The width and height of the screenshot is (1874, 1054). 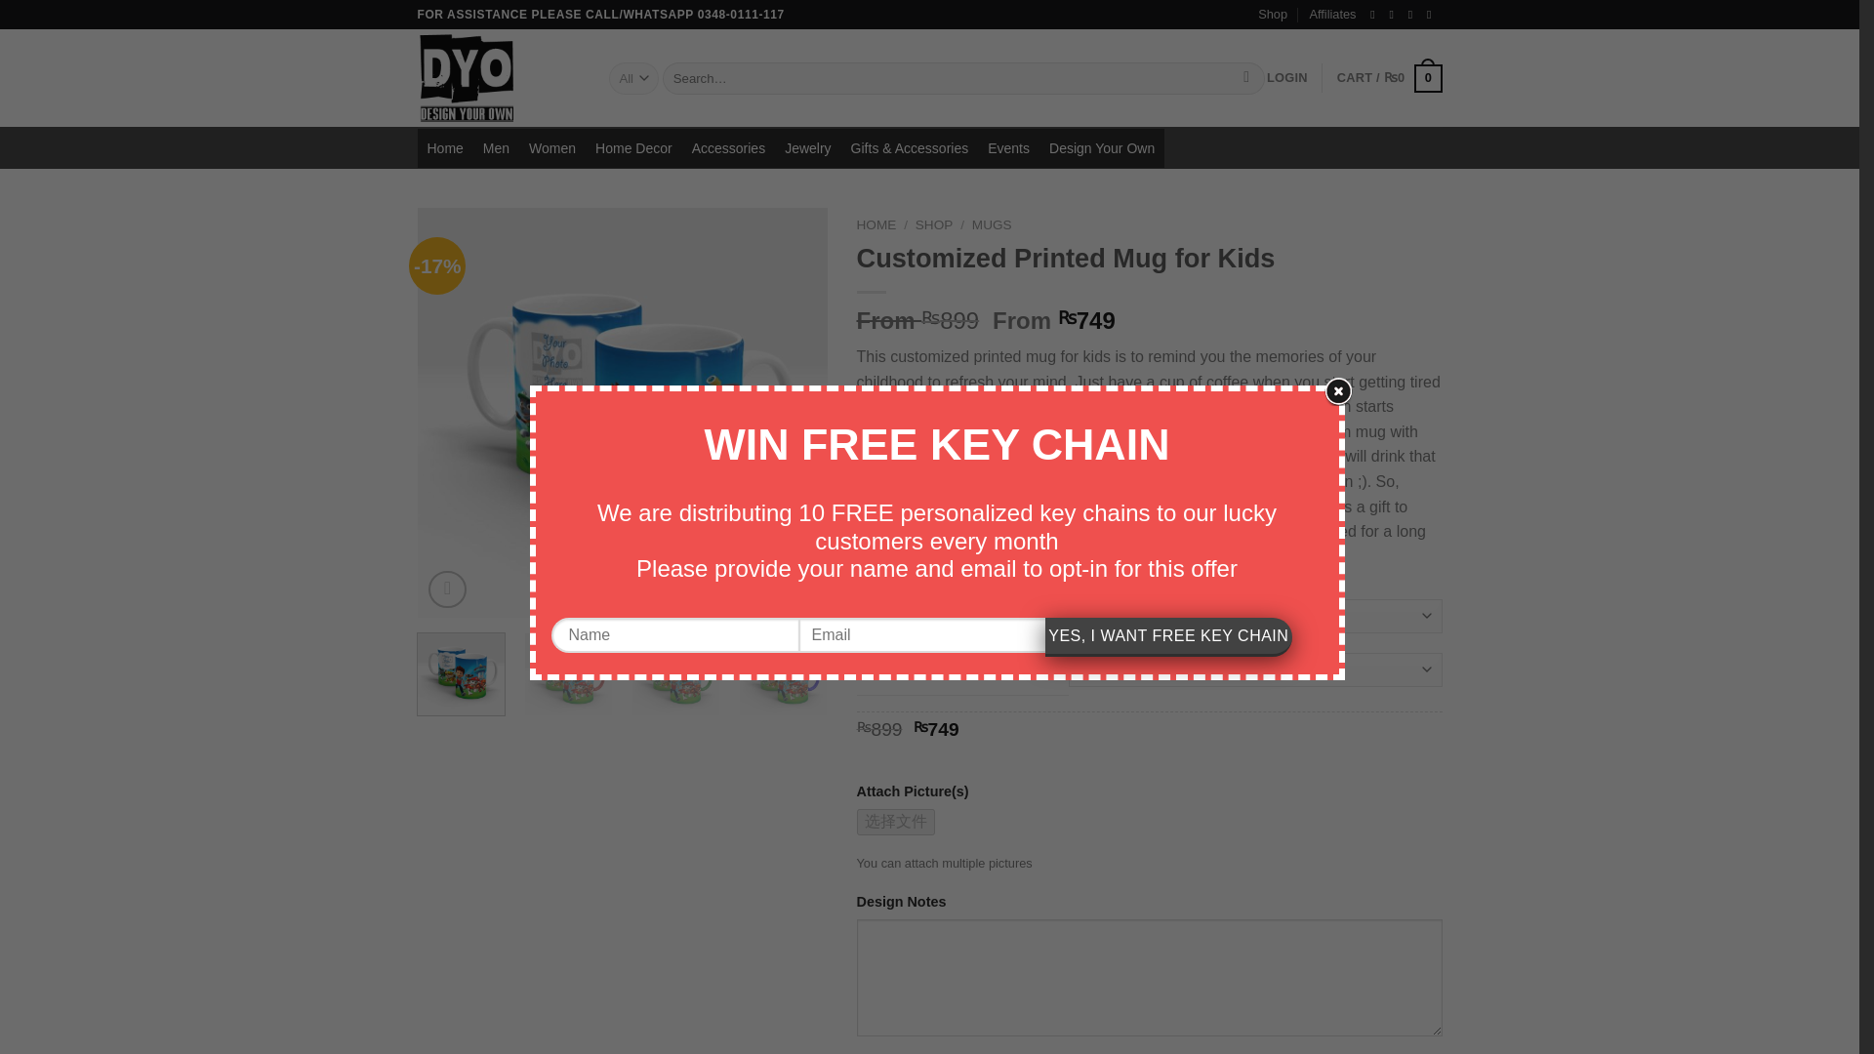 What do you see at coordinates (1273, 15) in the screenshot?
I see `Shop` at bounding box center [1273, 15].